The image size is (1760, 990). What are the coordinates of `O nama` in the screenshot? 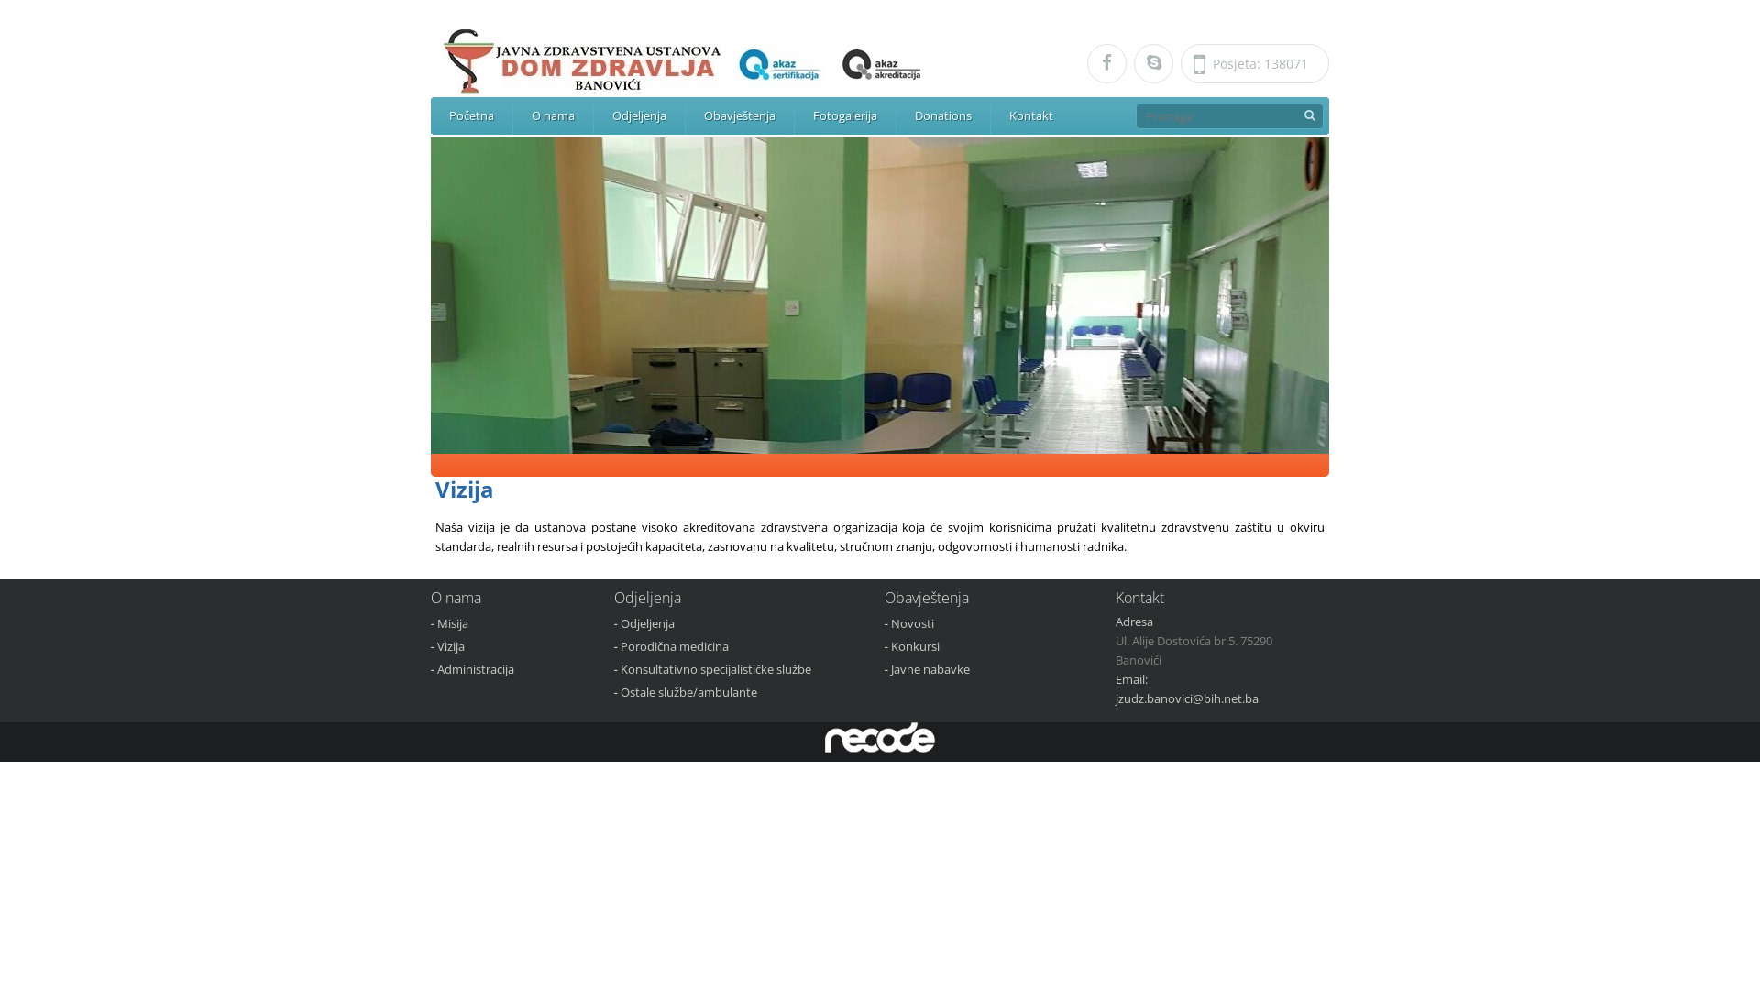 It's located at (554, 115).